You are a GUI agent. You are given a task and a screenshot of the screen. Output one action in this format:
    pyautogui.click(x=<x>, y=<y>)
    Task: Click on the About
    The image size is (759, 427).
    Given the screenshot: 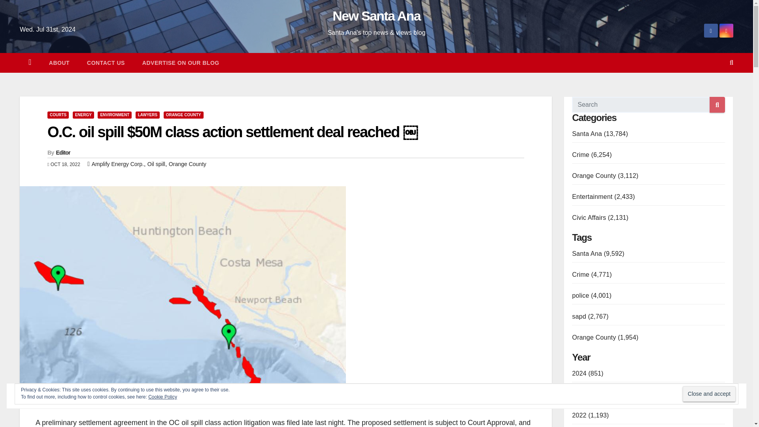 What is the action you would take?
    pyautogui.click(x=59, y=62)
    